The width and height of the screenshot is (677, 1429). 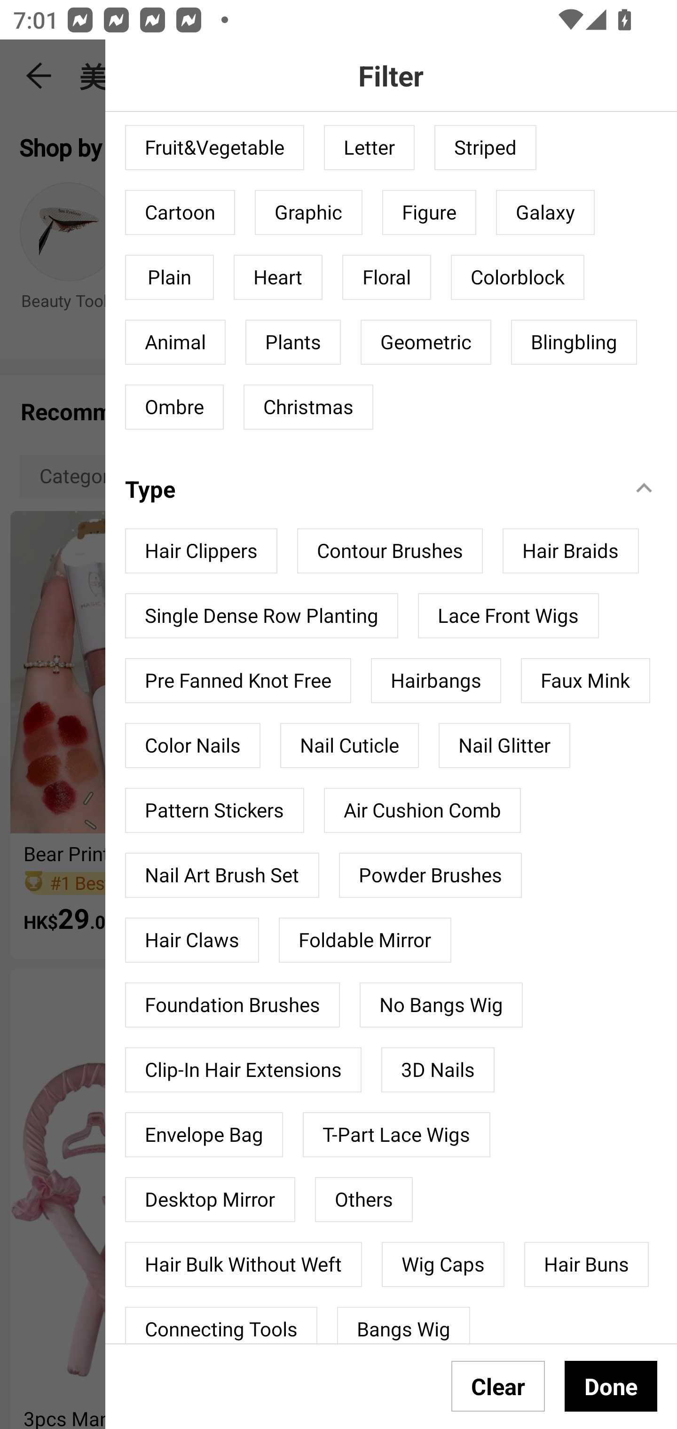 What do you see at coordinates (232, 1005) in the screenshot?
I see `Foundation Brushes` at bounding box center [232, 1005].